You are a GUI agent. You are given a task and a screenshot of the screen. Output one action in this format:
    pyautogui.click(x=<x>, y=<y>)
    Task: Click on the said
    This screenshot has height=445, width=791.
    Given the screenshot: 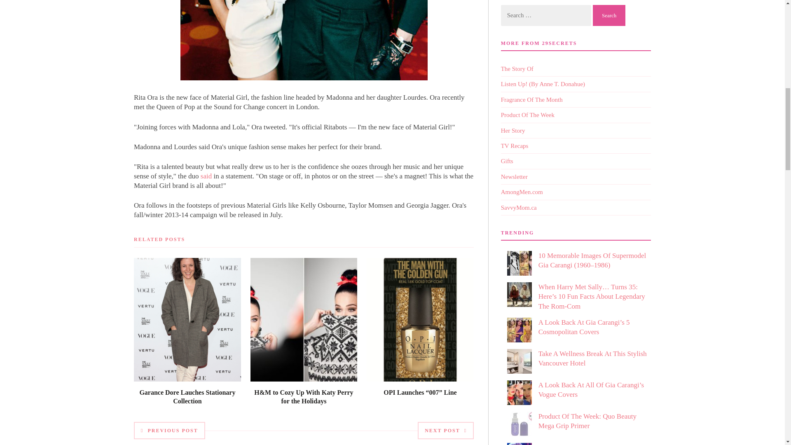 What is the action you would take?
    pyautogui.click(x=206, y=176)
    